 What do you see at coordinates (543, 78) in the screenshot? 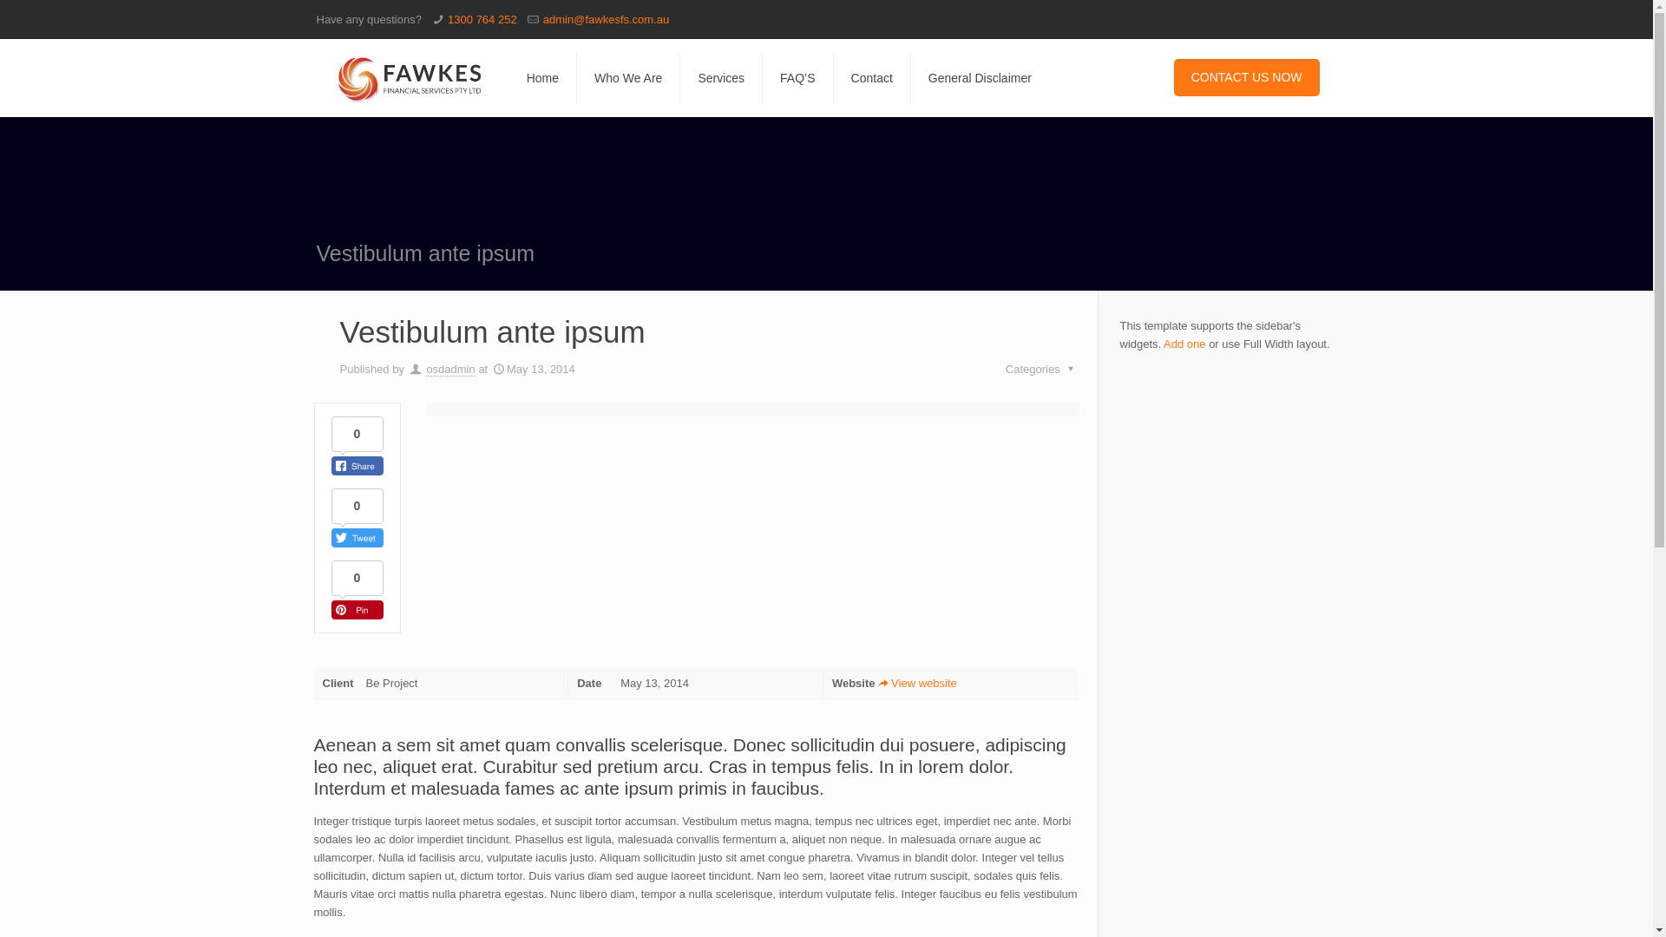
I see `Home` at bounding box center [543, 78].